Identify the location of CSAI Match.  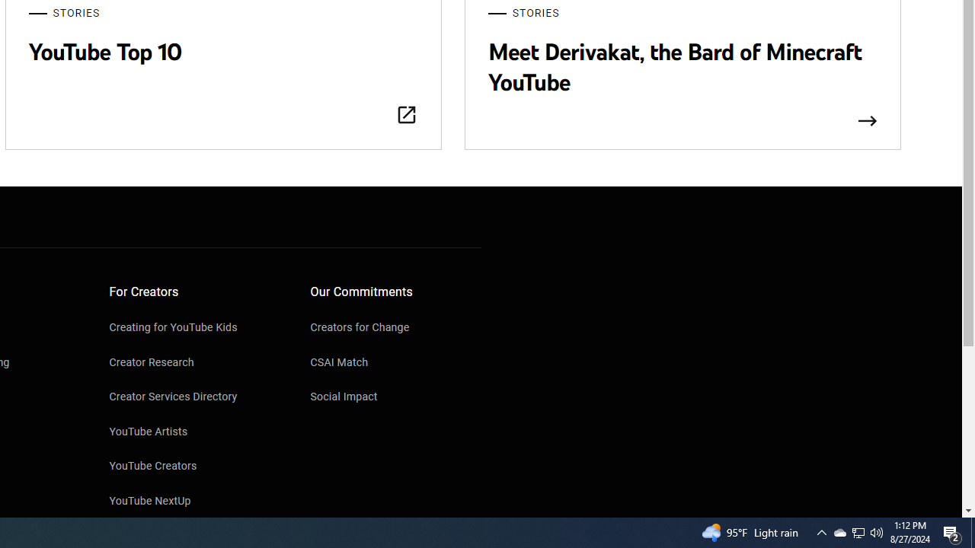
(396, 364).